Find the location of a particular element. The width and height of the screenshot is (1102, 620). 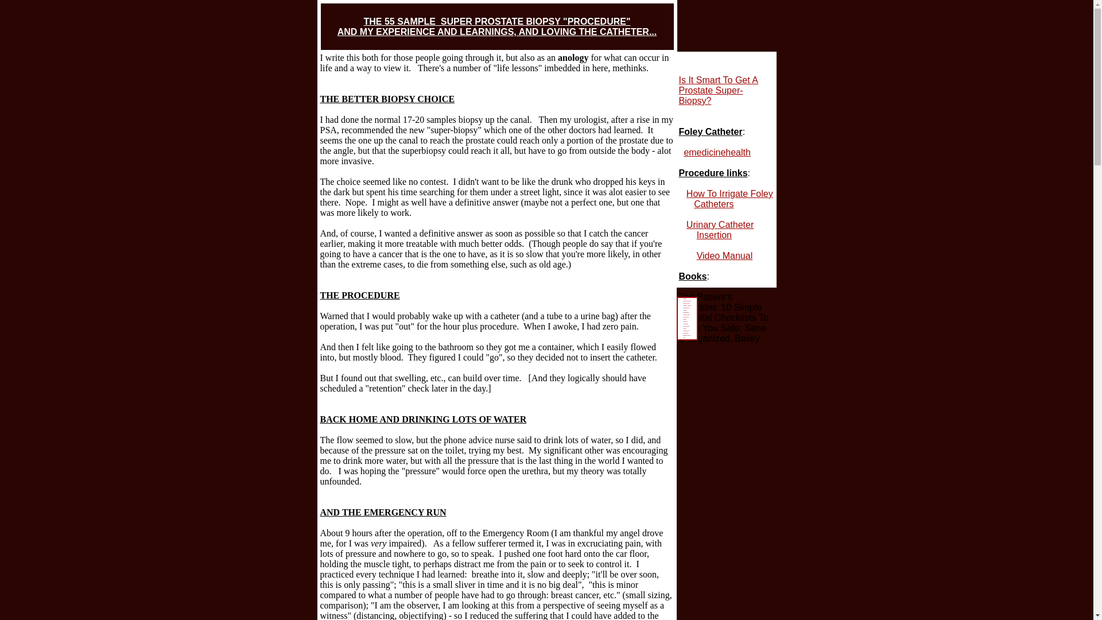

Insertion is located at coordinates (714, 234).